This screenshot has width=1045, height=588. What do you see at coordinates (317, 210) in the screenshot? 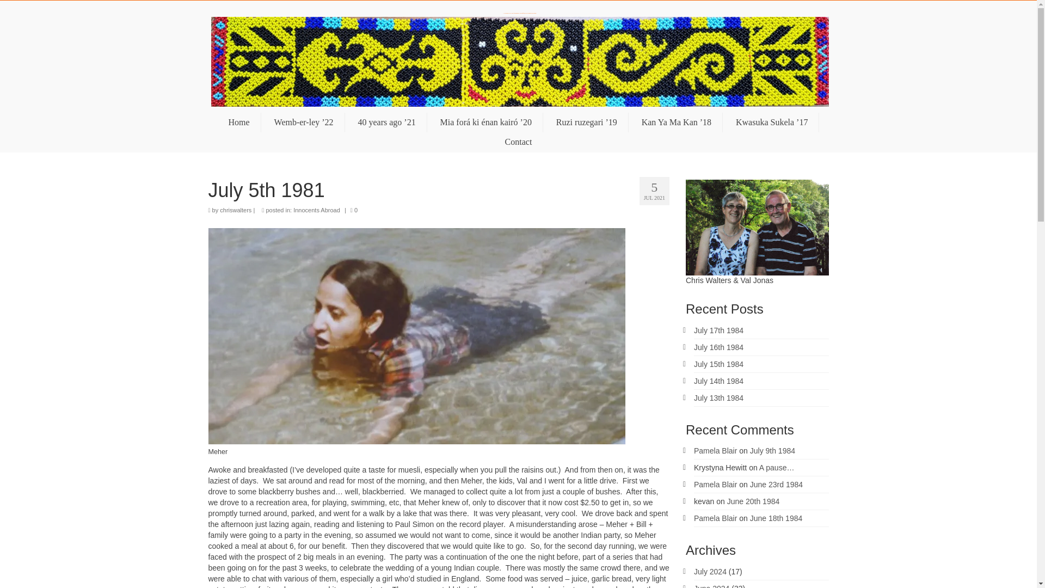
I see `Innocents Abroad` at bounding box center [317, 210].